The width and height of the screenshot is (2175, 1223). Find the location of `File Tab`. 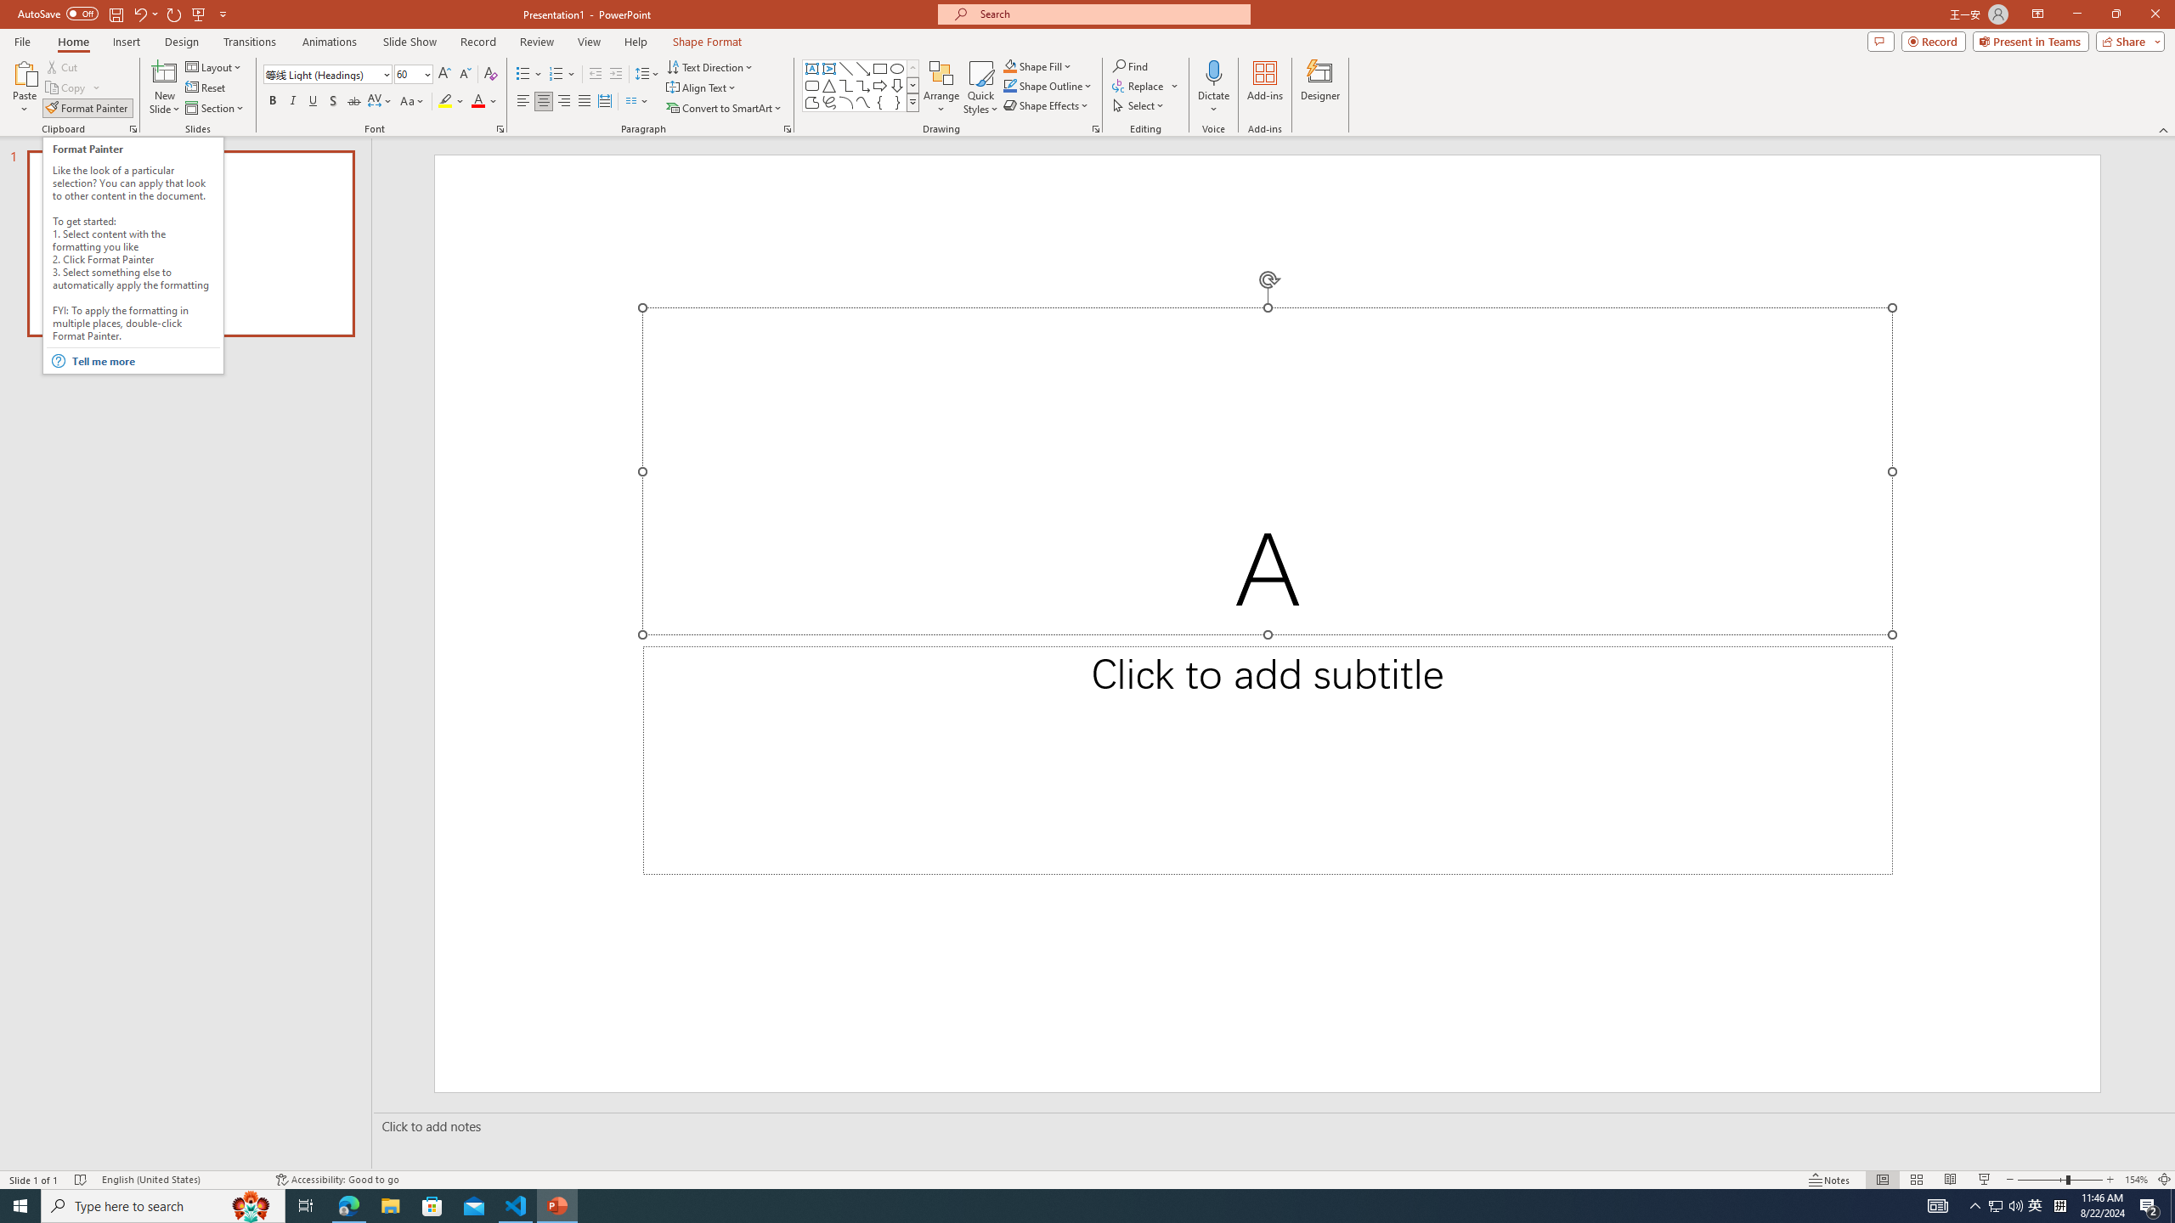

File Tab is located at coordinates (22, 41).